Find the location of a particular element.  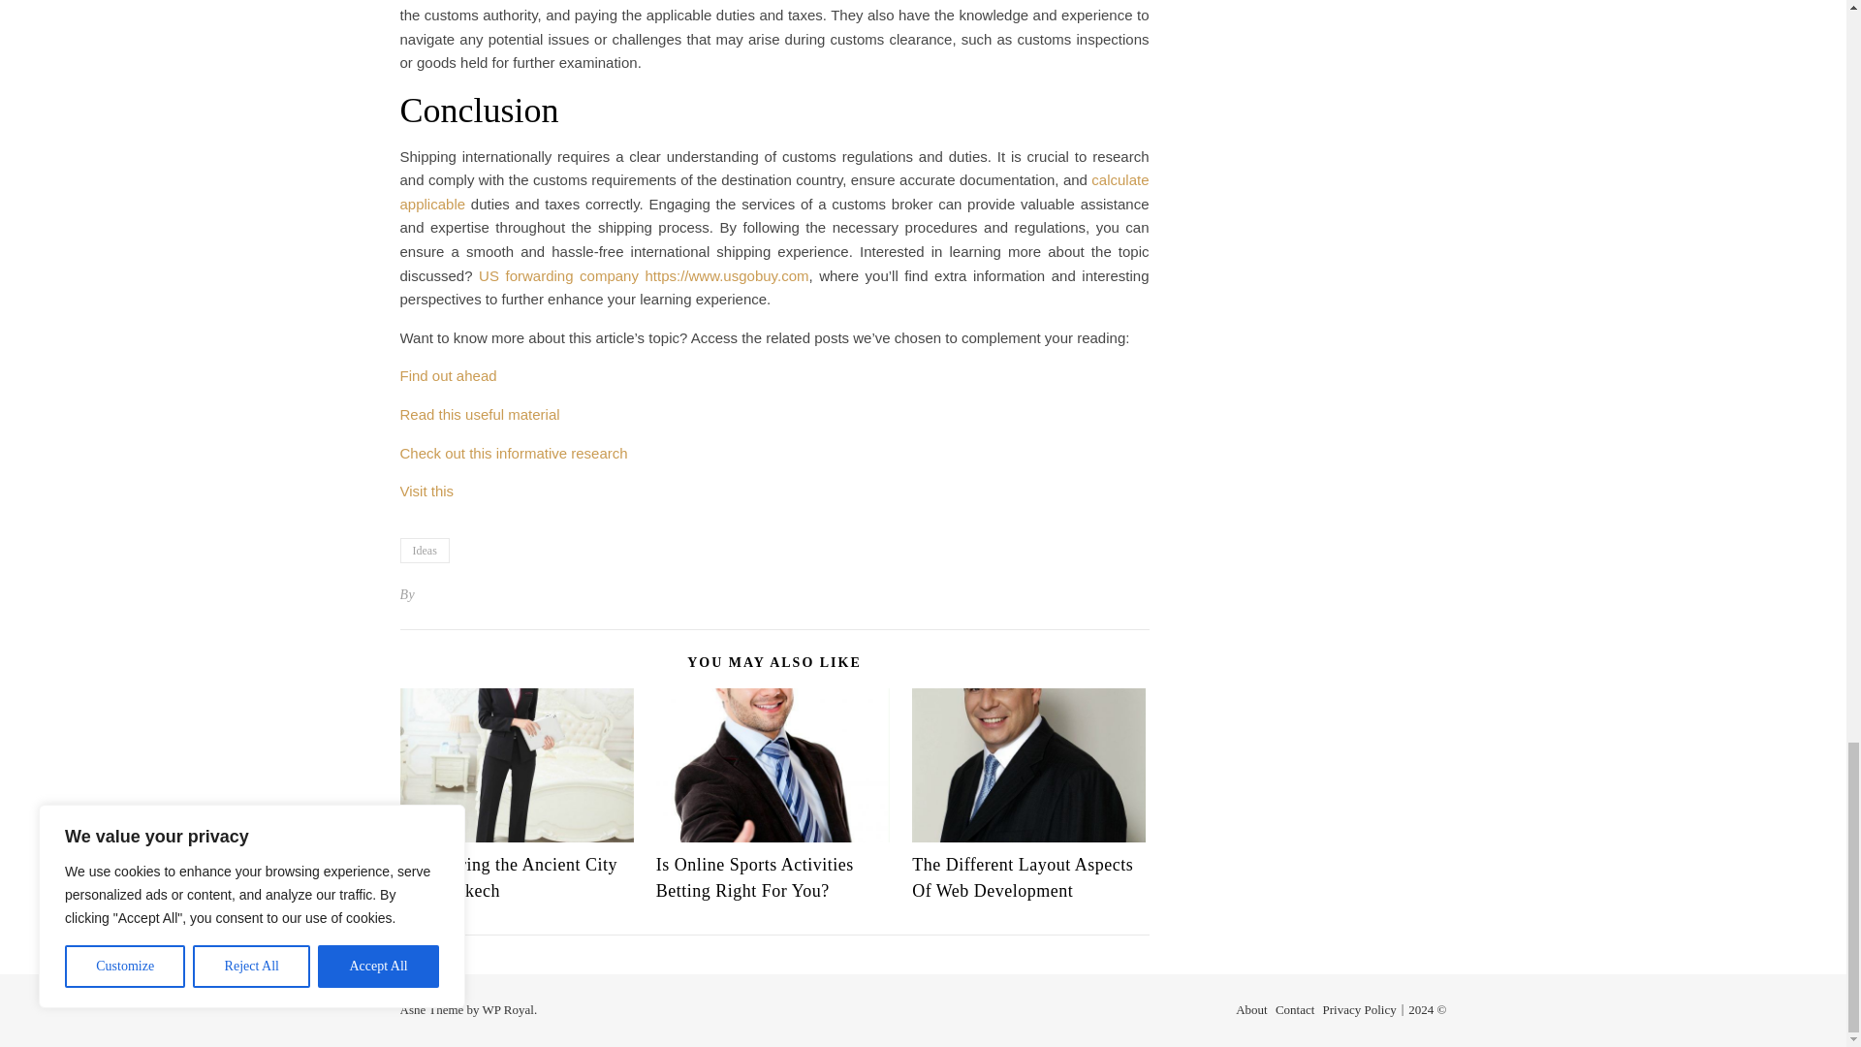

Check out this informative research is located at coordinates (514, 454).